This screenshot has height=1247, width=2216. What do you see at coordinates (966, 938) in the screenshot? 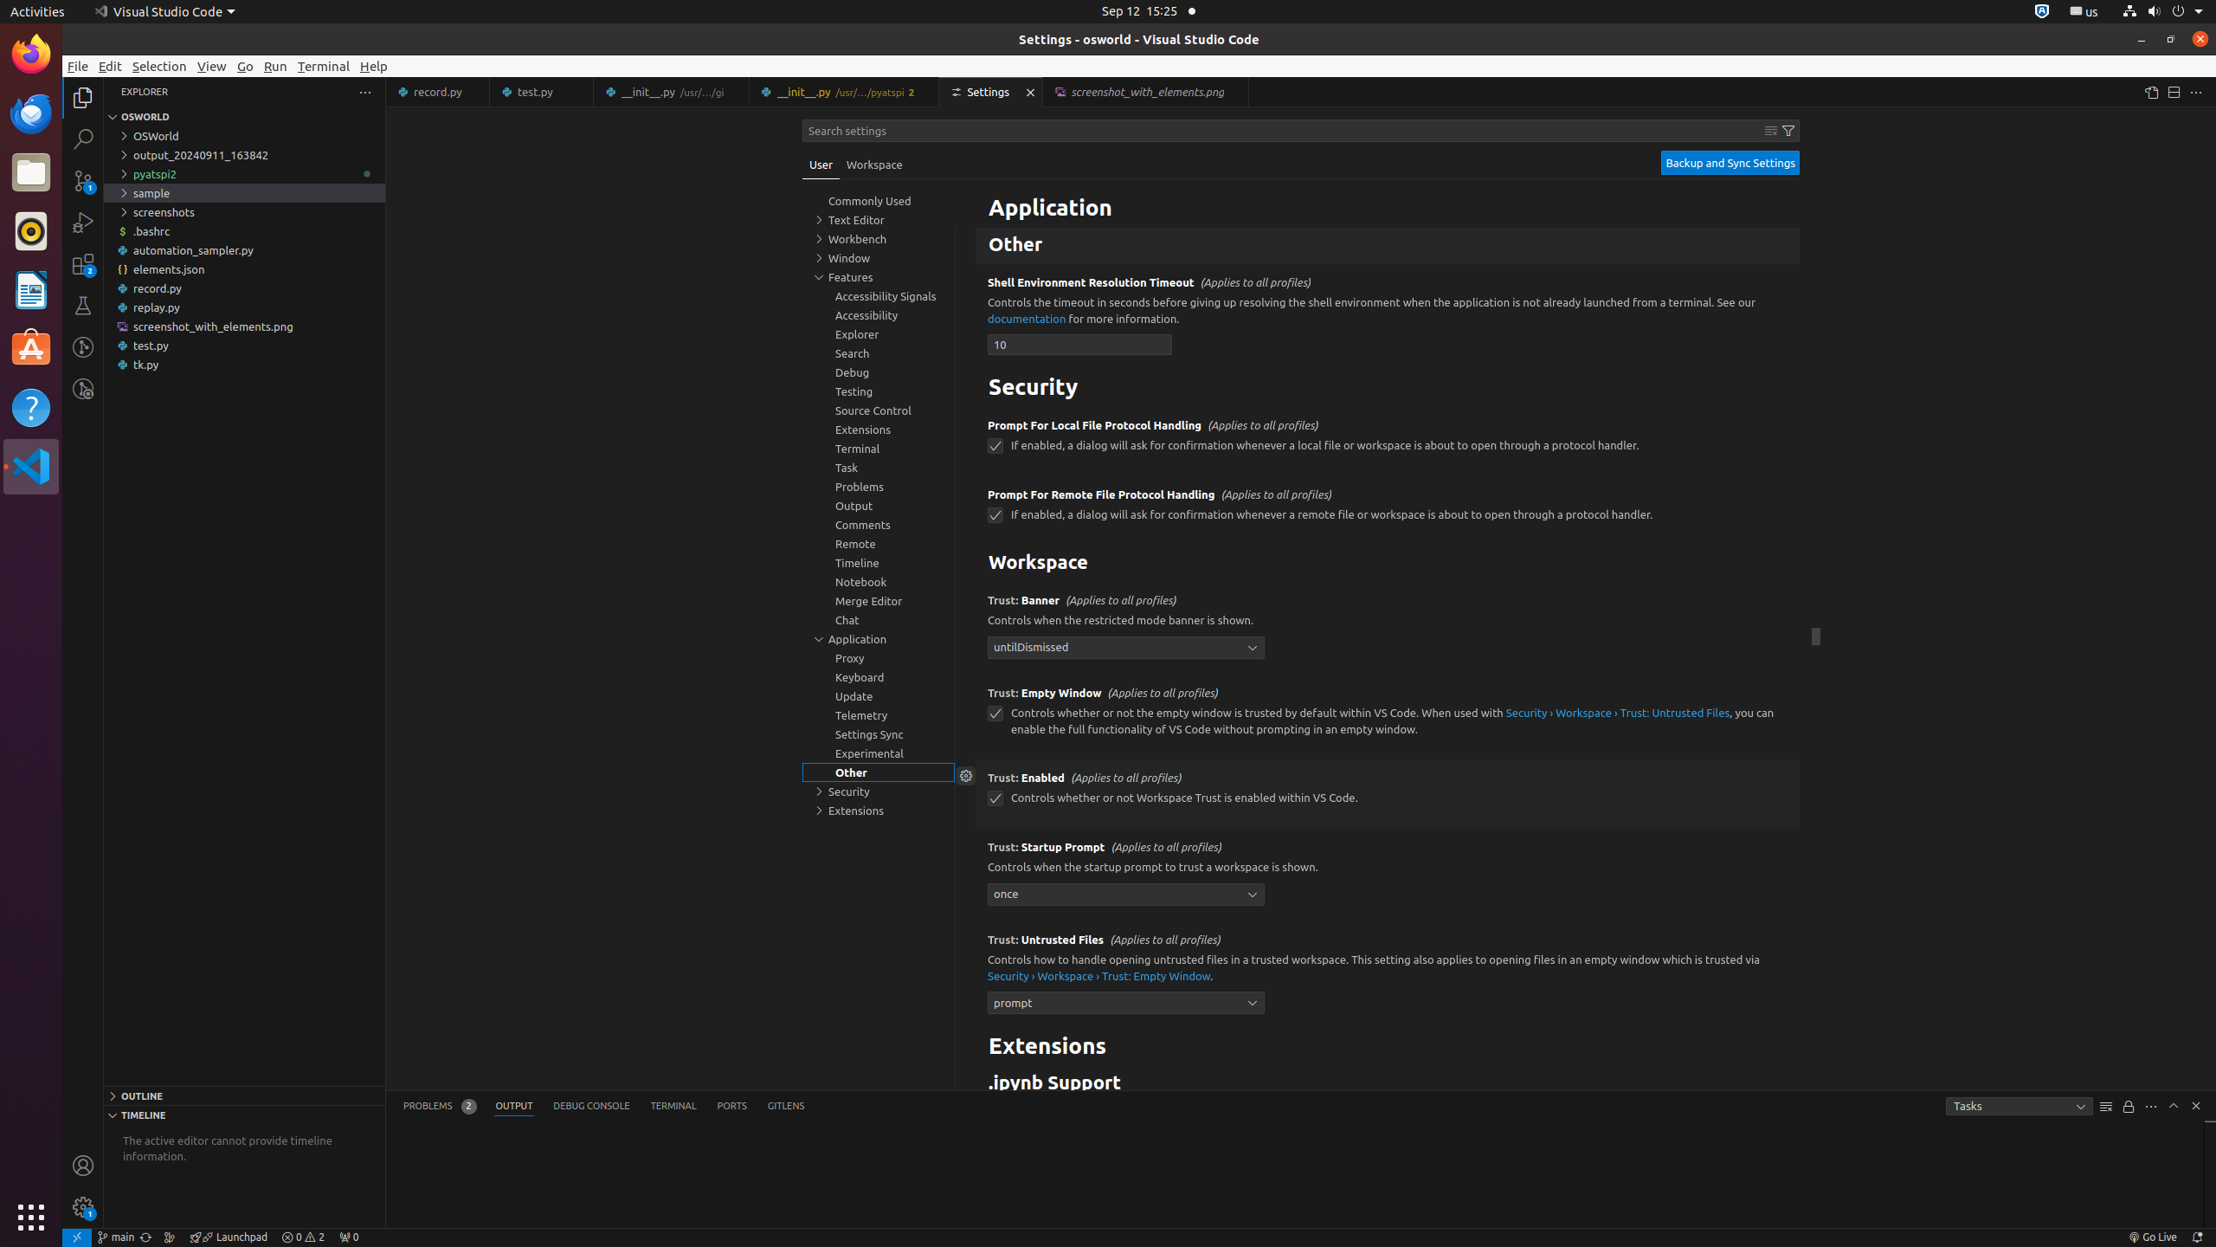
I see `More Actions... (Shift+F9)` at bounding box center [966, 938].